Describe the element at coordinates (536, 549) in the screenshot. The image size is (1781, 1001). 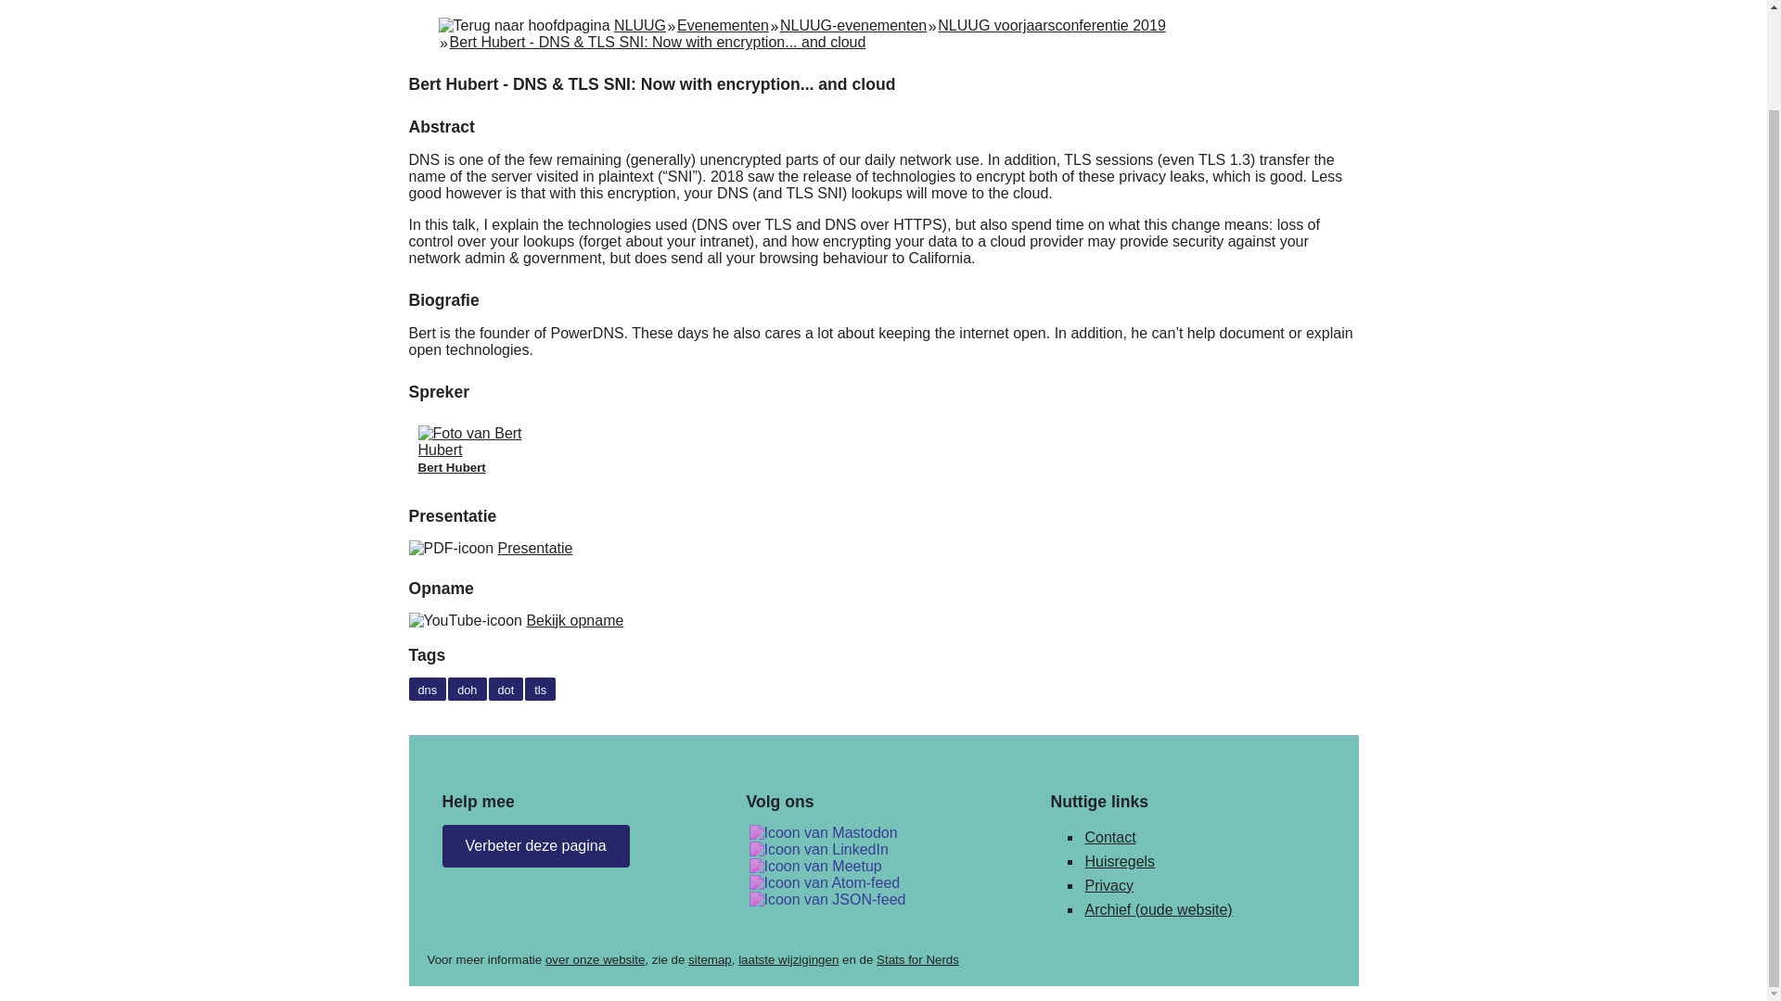
I see `Presentatie` at that location.